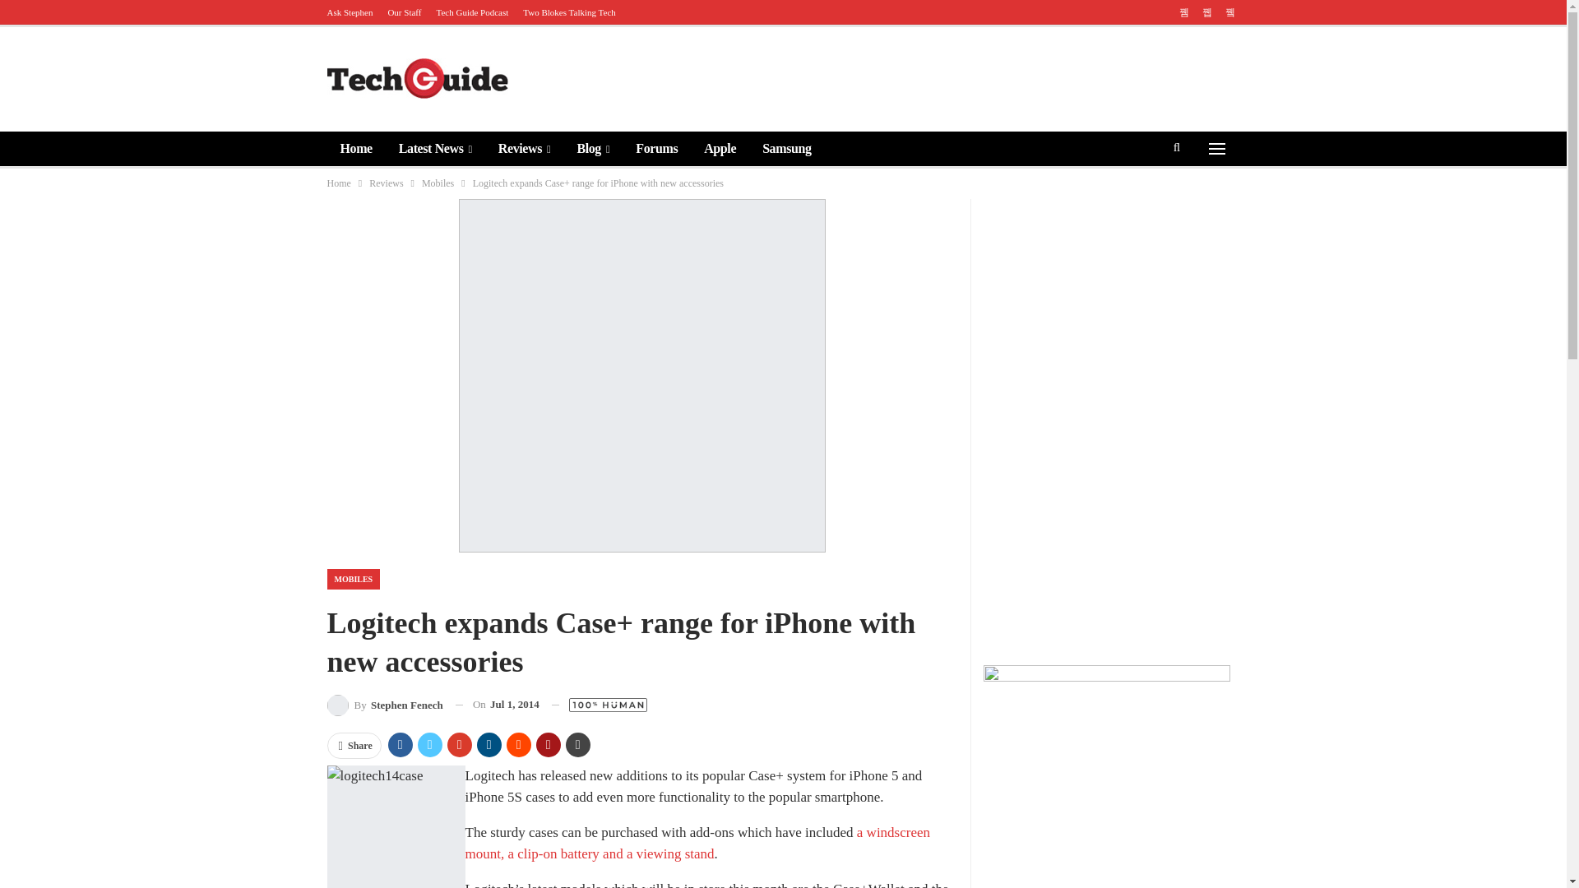 This screenshot has height=888, width=1579. I want to click on Tech Guide Podcast, so click(472, 12).